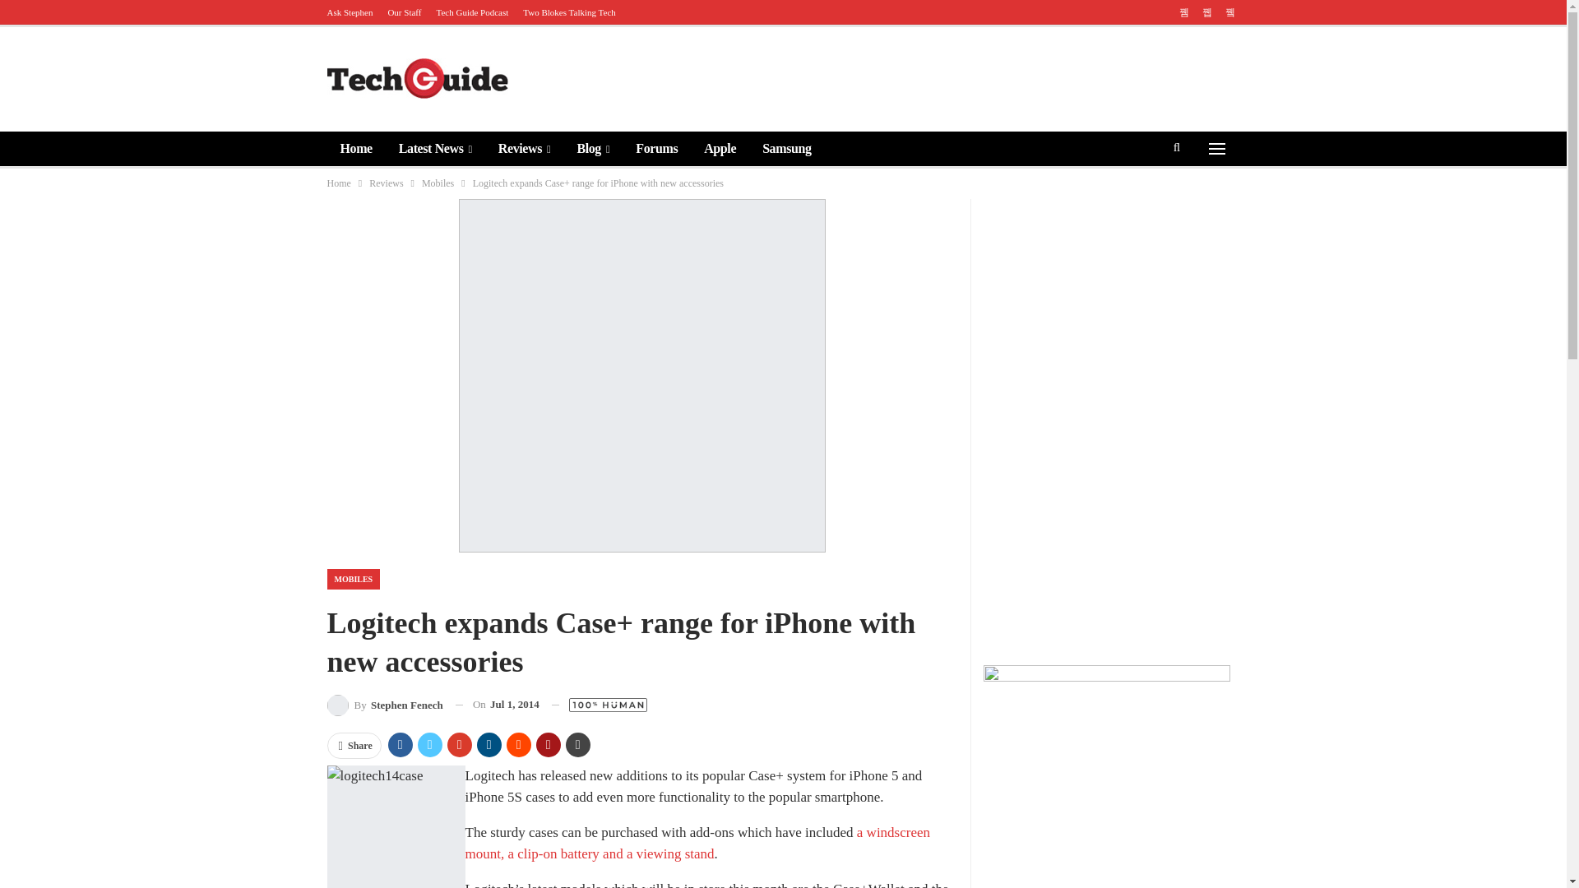 This screenshot has height=888, width=1579. I want to click on Tech Guide Podcast, so click(472, 12).